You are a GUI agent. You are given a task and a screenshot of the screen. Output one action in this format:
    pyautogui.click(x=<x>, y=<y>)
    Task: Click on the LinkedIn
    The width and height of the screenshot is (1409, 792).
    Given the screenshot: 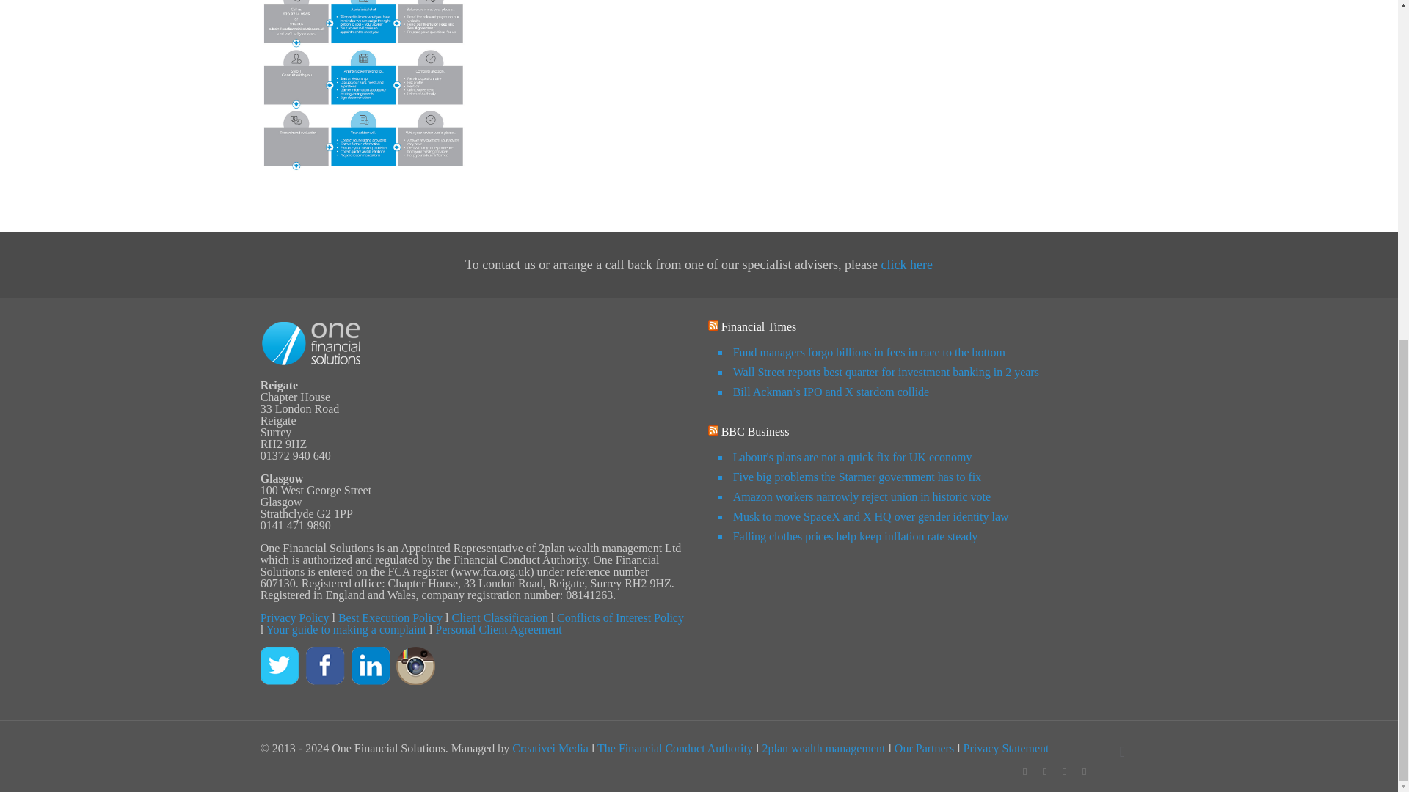 What is the action you would take?
    pyautogui.click(x=1084, y=771)
    